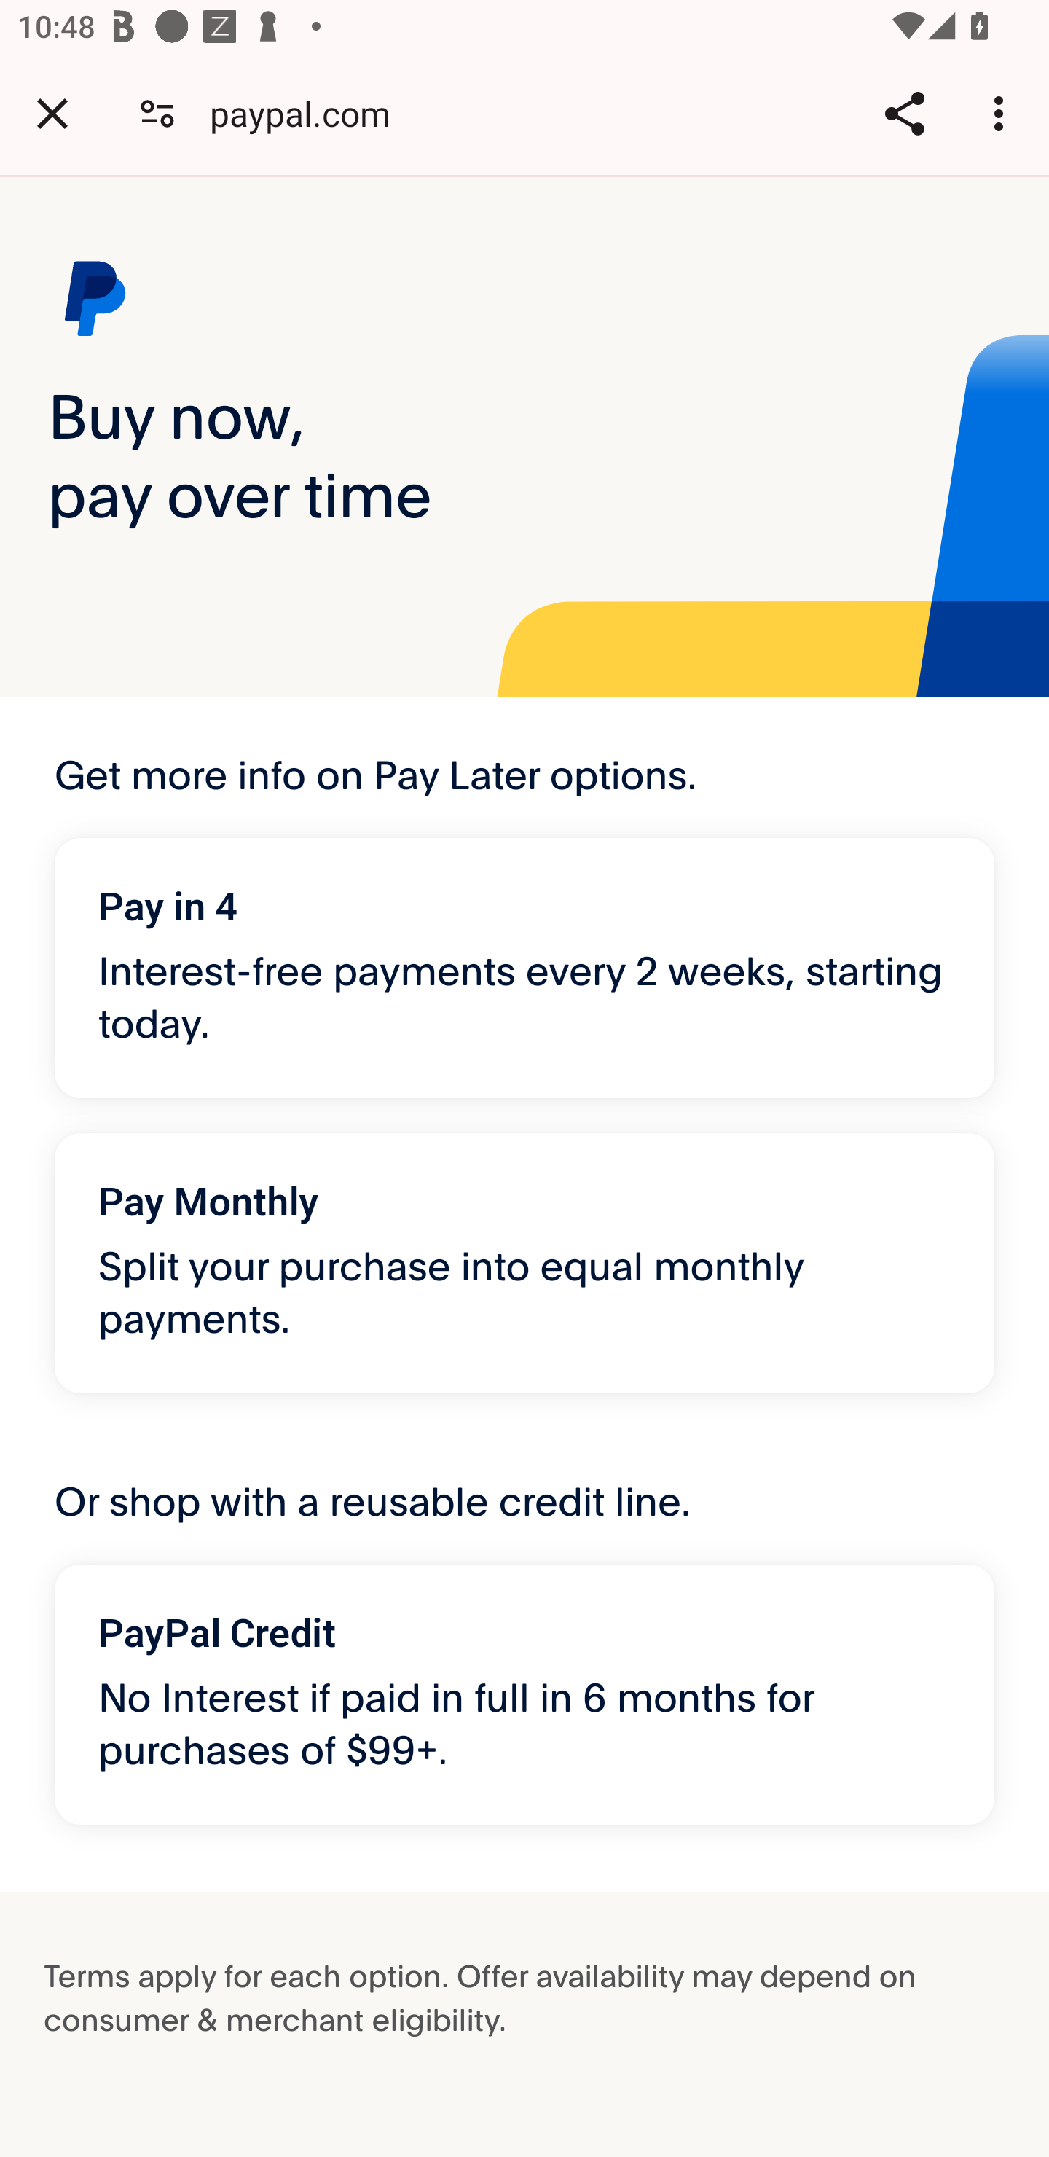  Describe the element at coordinates (1002, 113) in the screenshot. I see `Customize and control Google Chrome` at that location.